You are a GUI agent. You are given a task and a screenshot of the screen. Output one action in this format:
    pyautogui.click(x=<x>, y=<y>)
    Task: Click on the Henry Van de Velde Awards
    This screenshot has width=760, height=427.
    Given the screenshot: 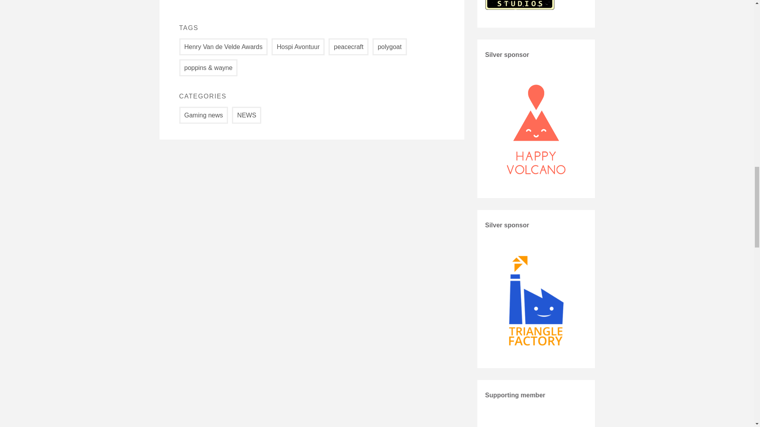 What is the action you would take?
    pyautogui.click(x=223, y=47)
    